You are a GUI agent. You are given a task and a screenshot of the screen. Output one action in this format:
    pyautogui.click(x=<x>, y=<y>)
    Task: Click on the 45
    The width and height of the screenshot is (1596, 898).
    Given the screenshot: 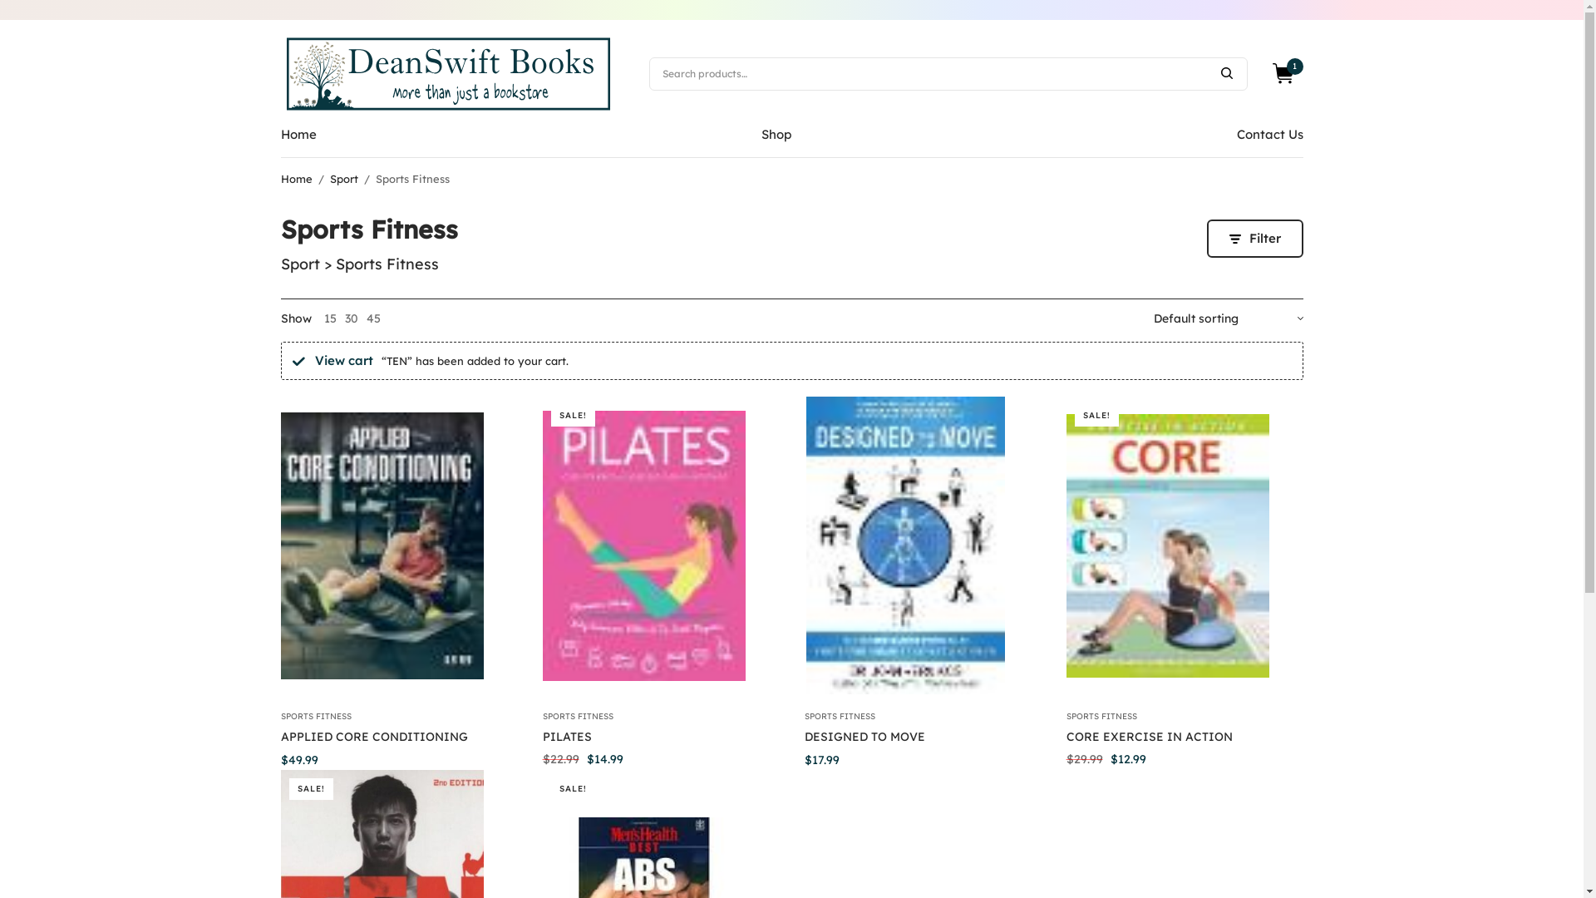 What is the action you would take?
    pyautogui.click(x=372, y=318)
    